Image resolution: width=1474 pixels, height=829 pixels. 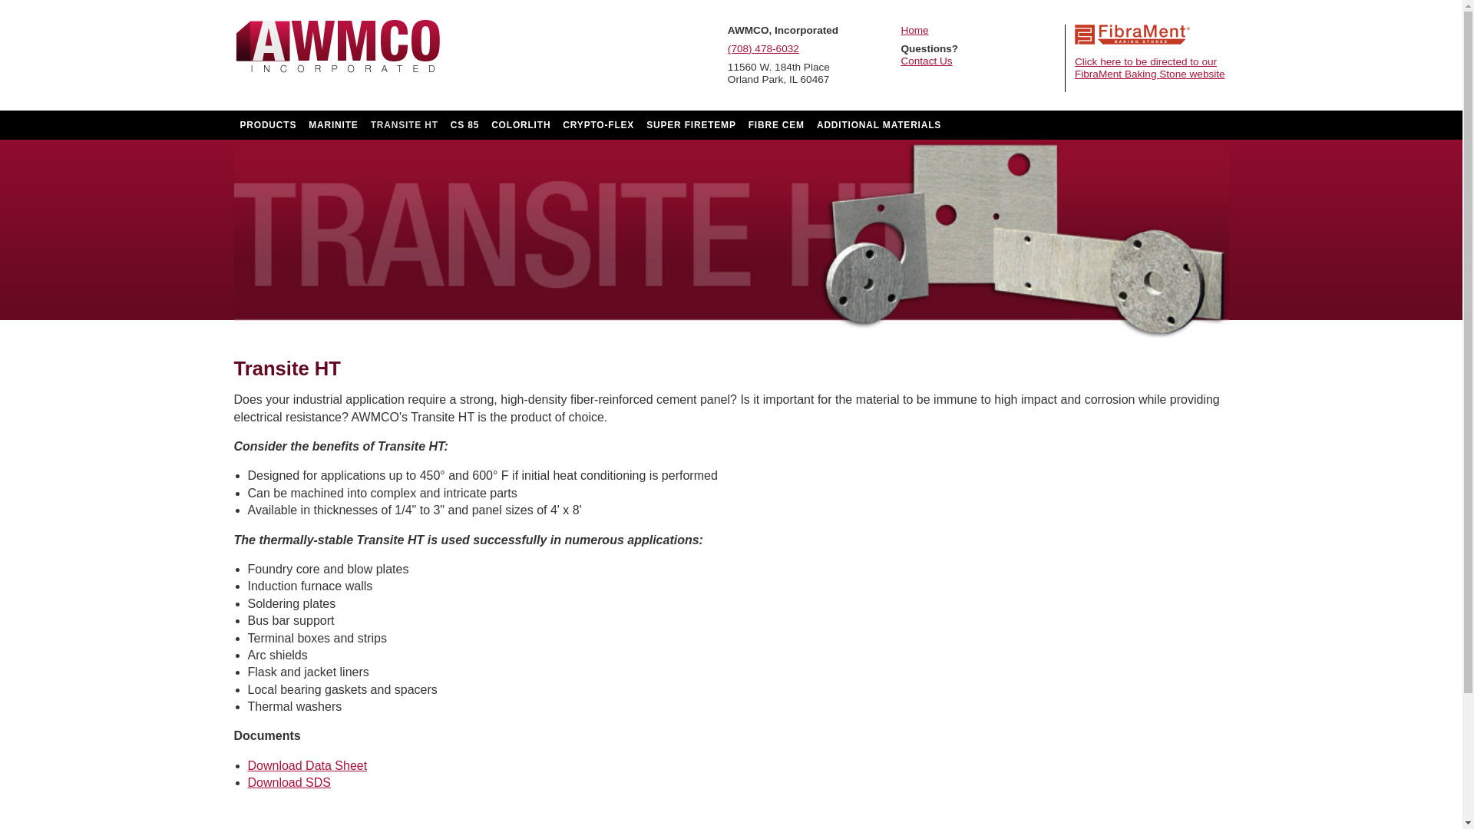 I want to click on Download Data Sheet, so click(x=307, y=765).